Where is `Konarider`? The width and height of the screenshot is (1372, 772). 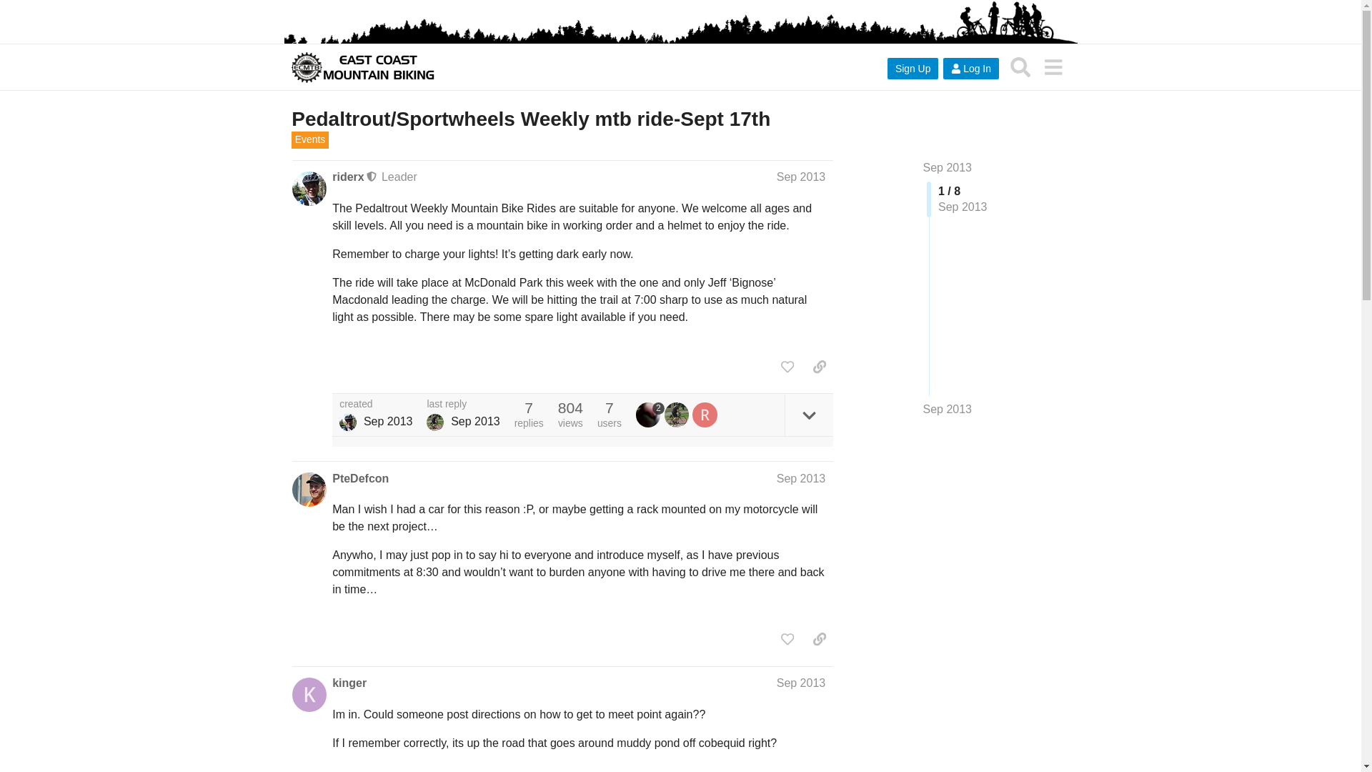
Konarider is located at coordinates (347, 422).